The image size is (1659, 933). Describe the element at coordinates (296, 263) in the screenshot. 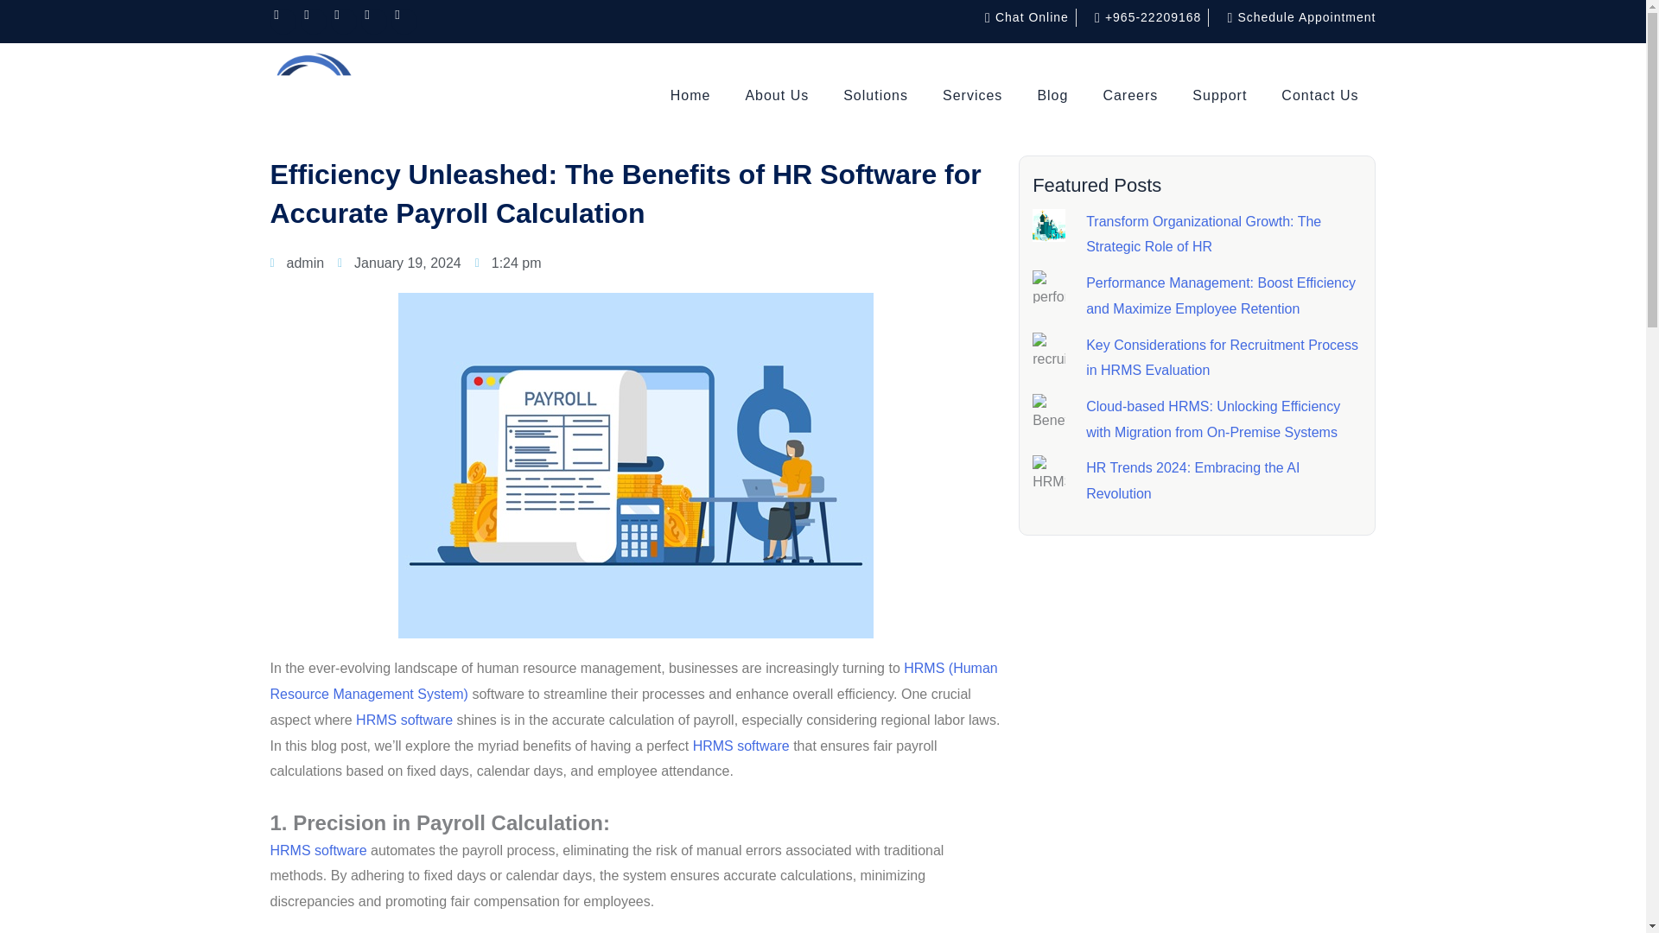

I see `admin` at that location.